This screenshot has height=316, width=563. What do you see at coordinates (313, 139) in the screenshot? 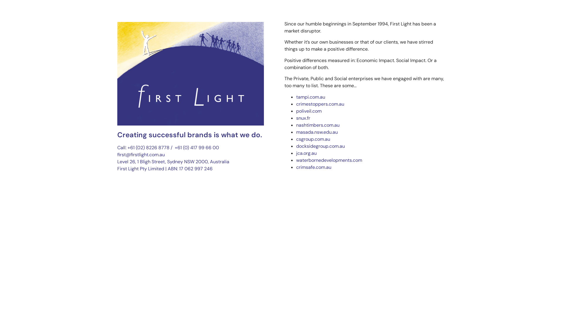
I see `csgroup.com.au` at bounding box center [313, 139].